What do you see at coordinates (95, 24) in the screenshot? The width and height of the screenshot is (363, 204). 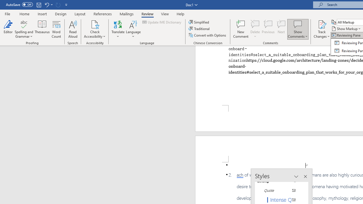 I see `Check Accessibility` at bounding box center [95, 24].